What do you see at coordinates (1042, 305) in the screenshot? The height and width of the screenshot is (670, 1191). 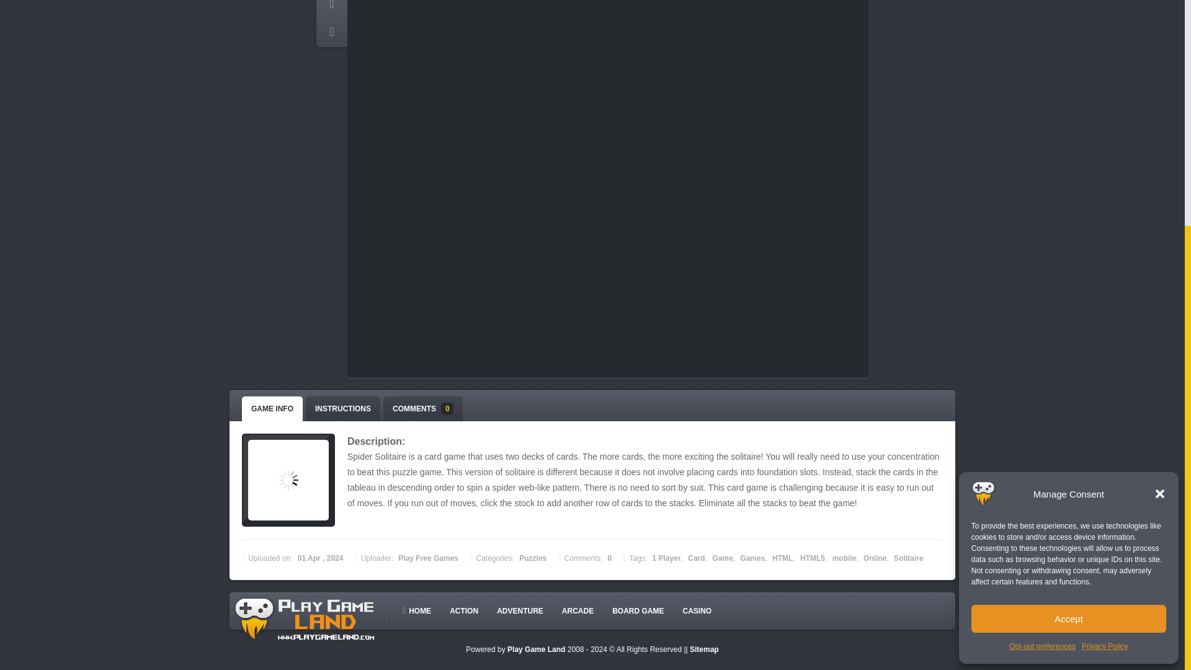 I see `Opt-out preferences` at bounding box center [1042, 305].